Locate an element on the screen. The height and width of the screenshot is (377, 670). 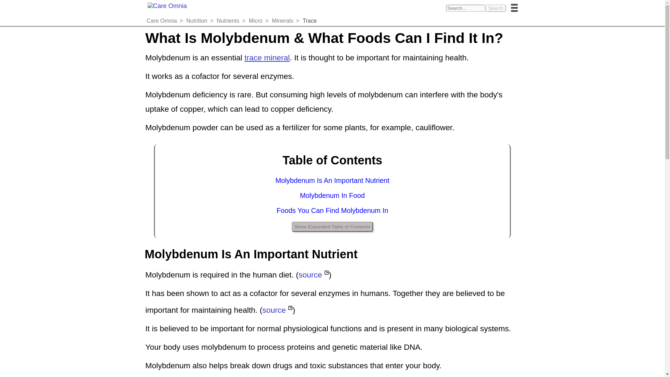
Go to: Nutrients is located at coordinates (228, 20).